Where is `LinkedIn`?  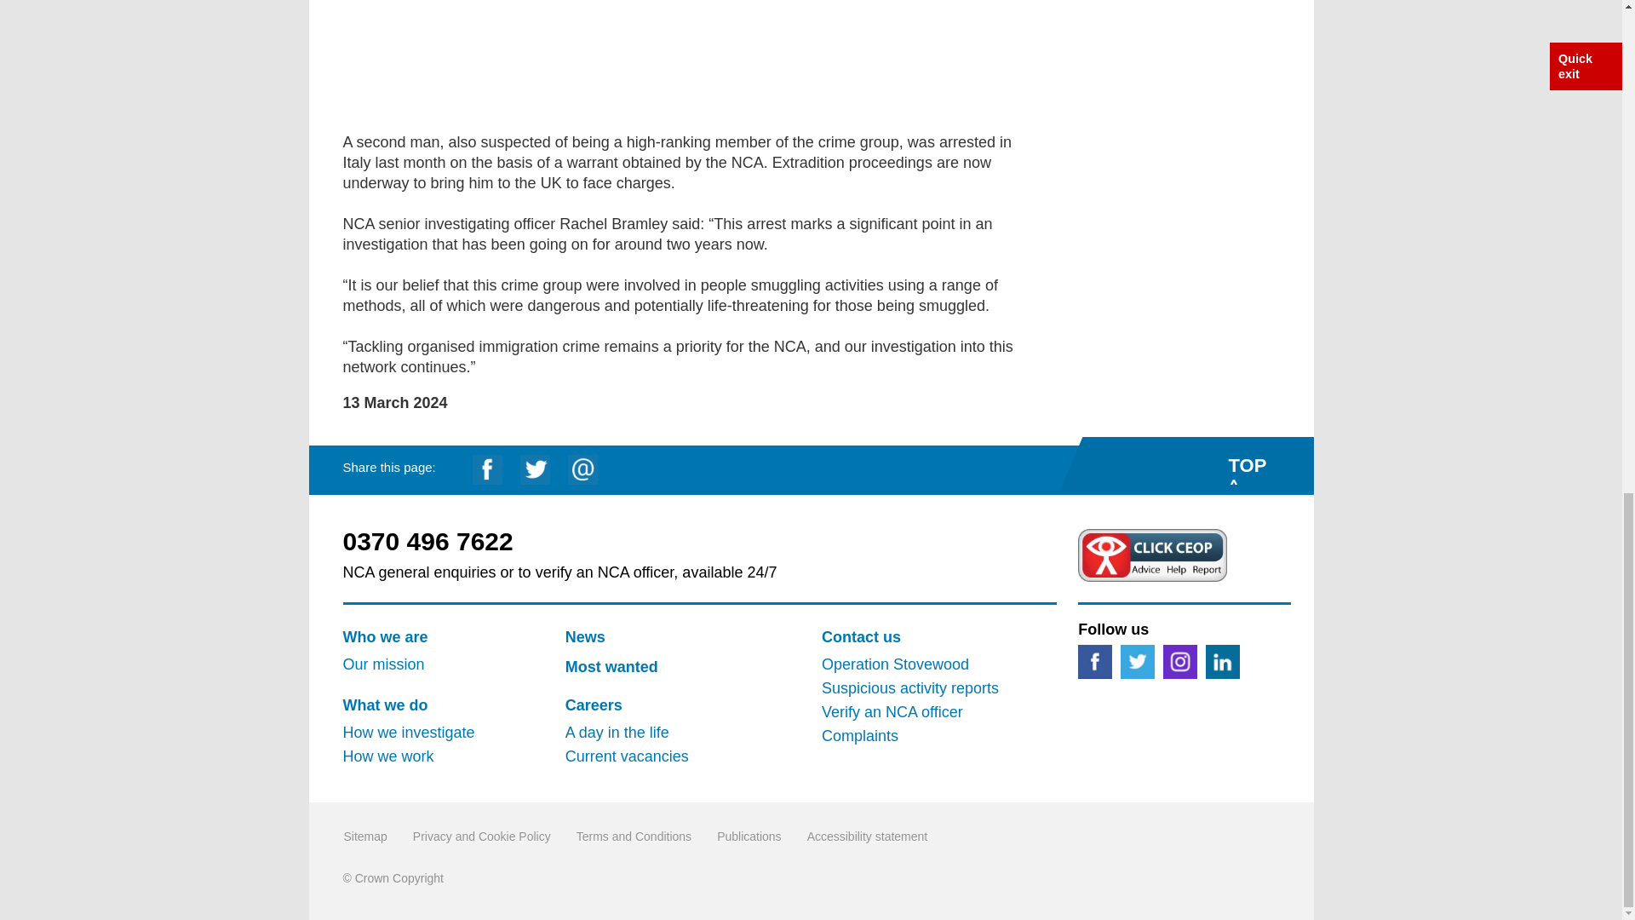 LinkedIn is located at coordinates (1223, 661).